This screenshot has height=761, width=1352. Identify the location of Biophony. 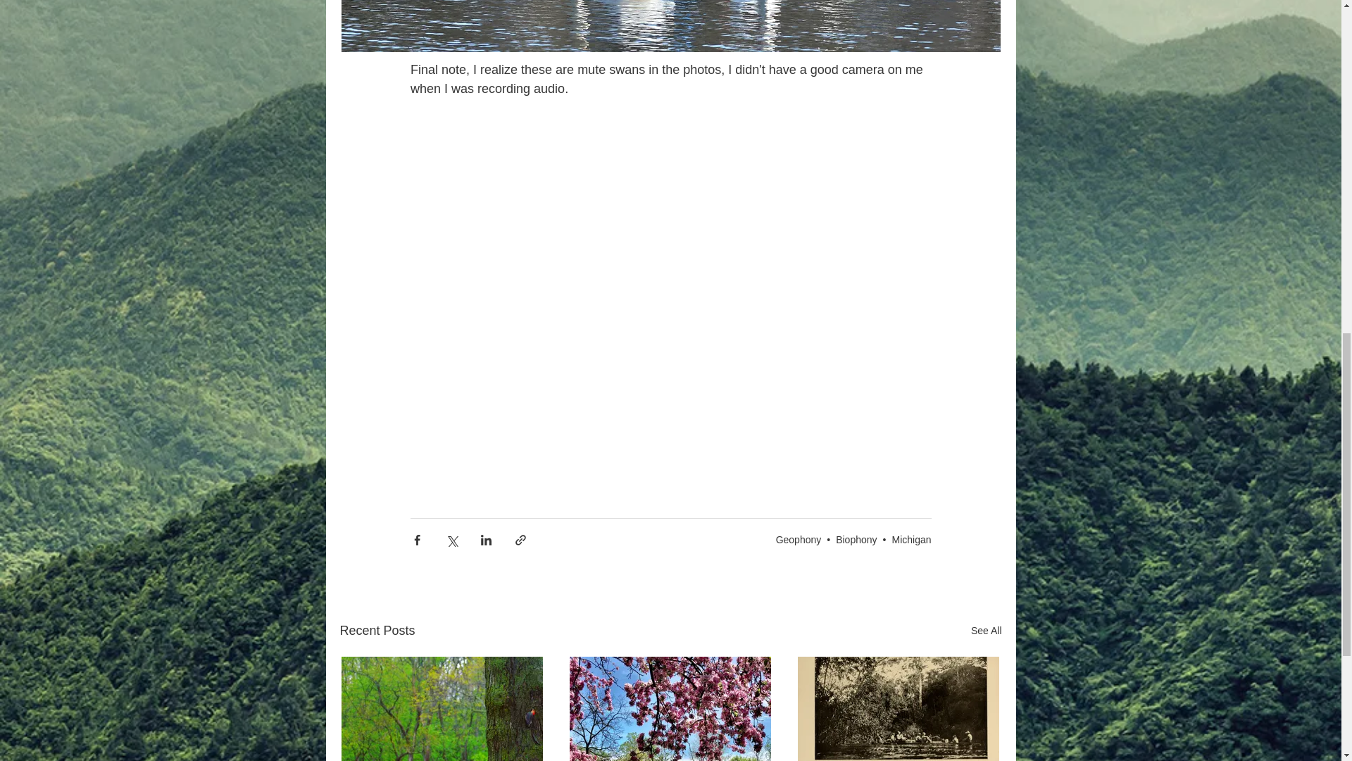
(856, 540).